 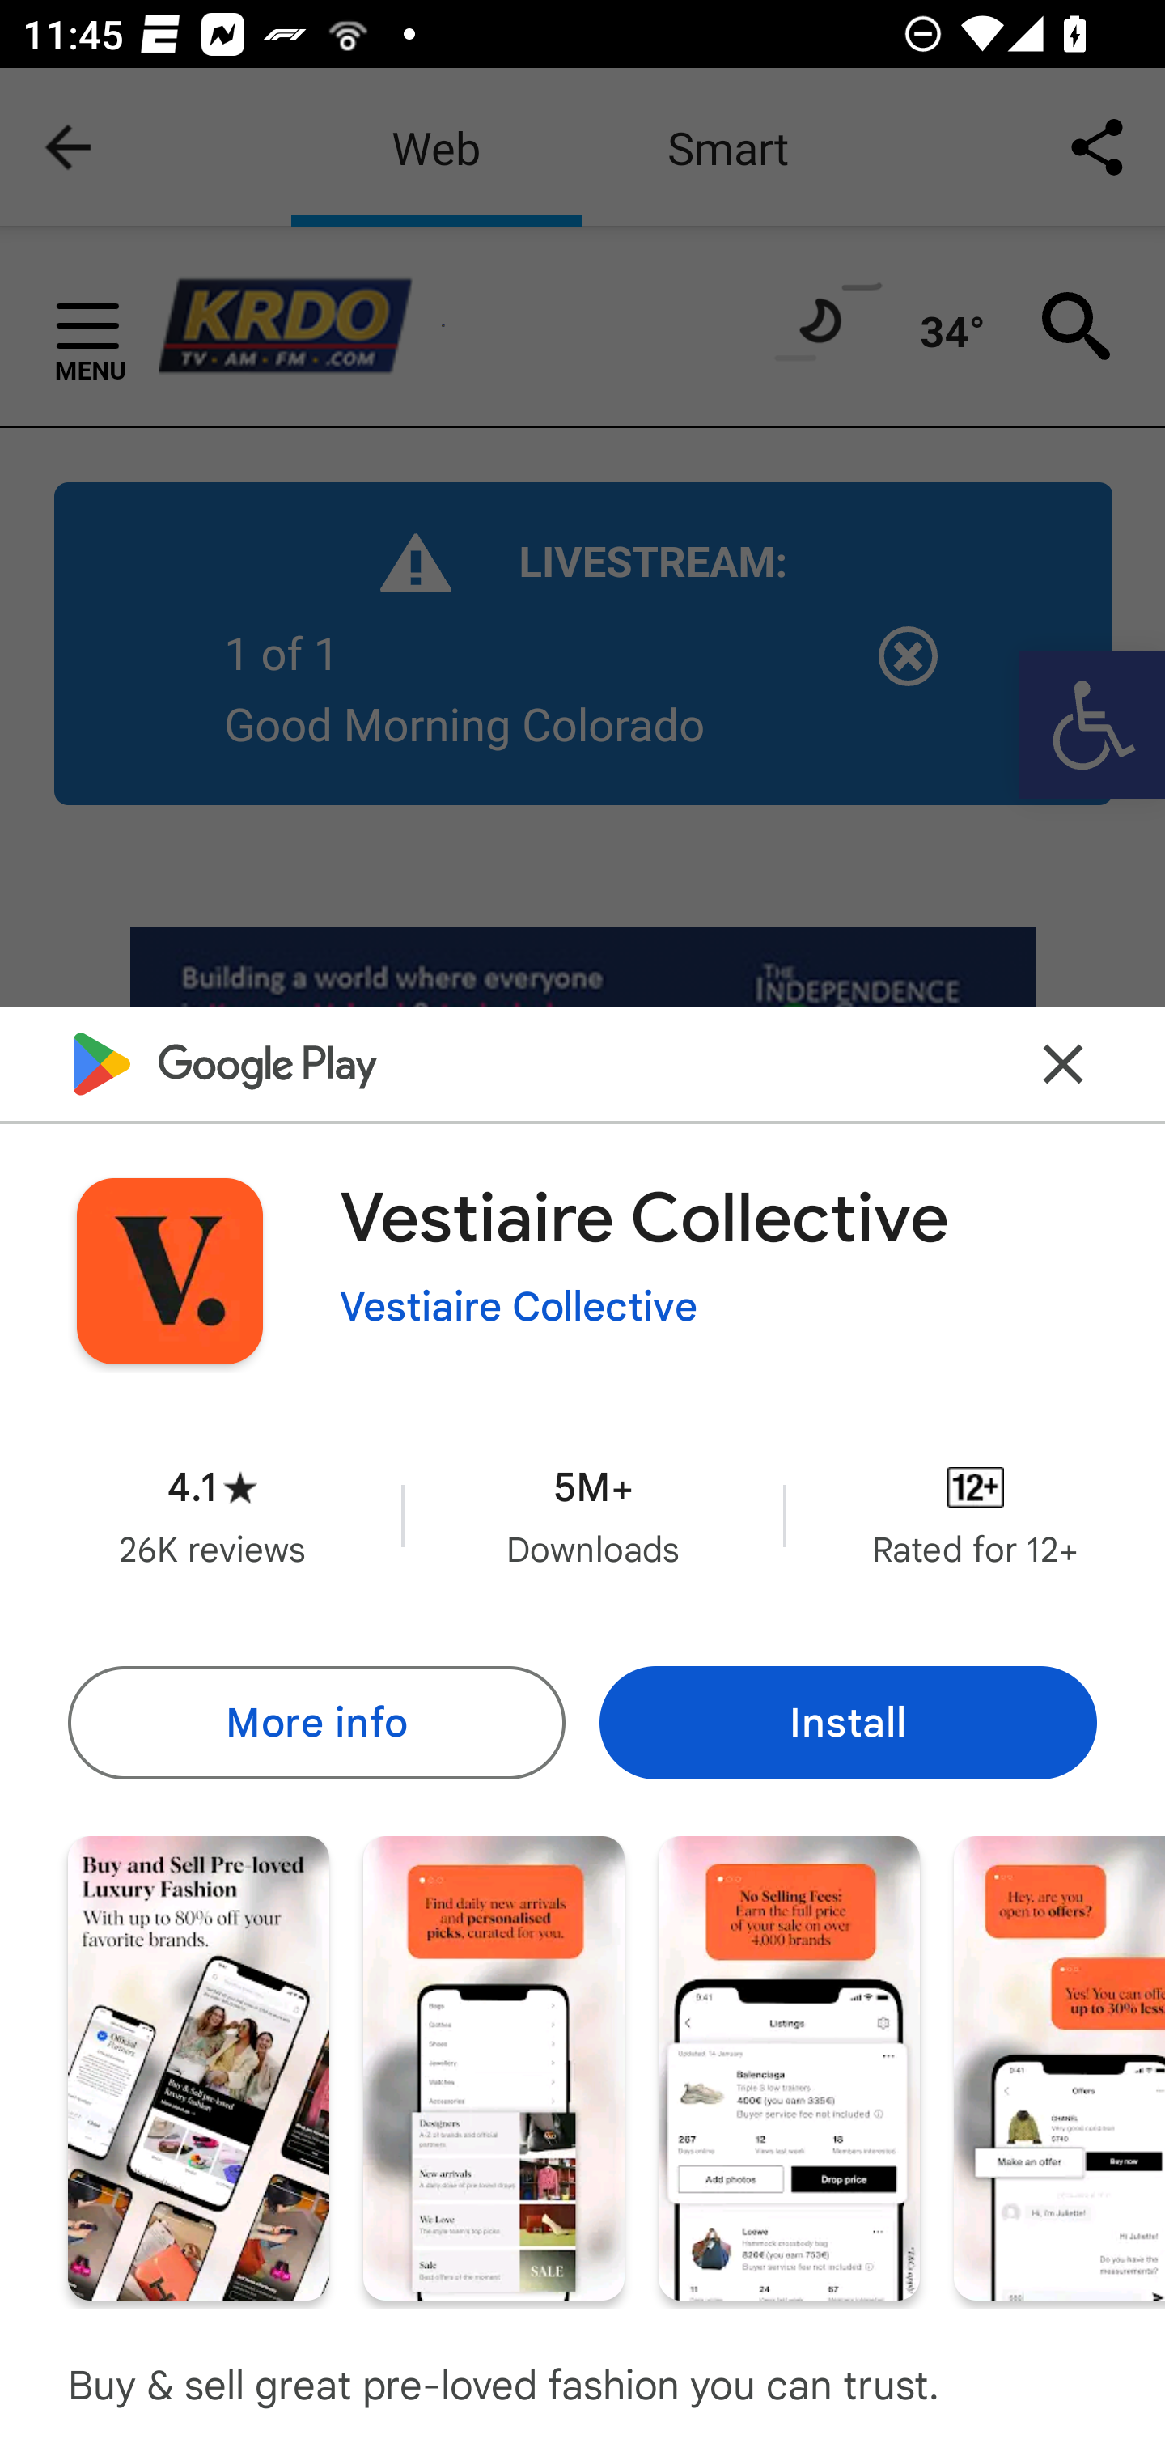 What do you see at coordinates (848, 1722) in the screenshot?
I see `Install` at bounding box center [848, 1722].